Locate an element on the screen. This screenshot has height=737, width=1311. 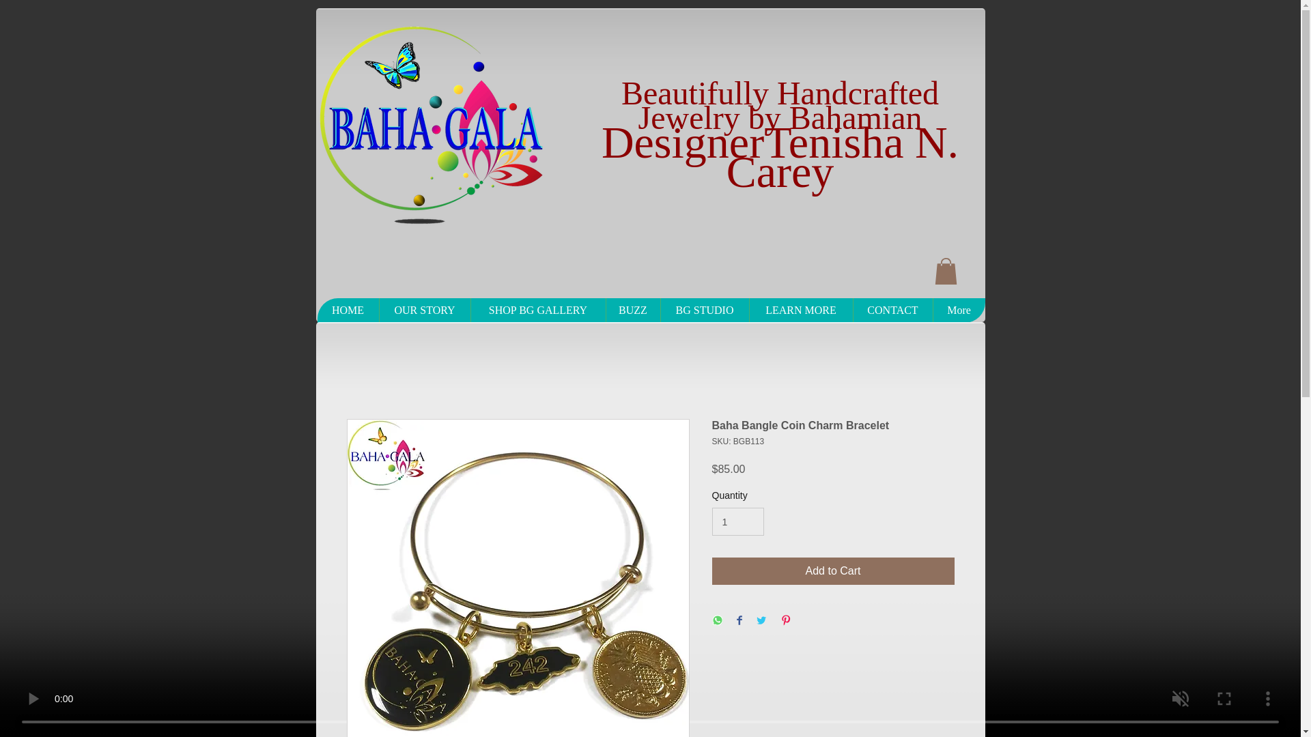
BUZZ is located at coordinates (632, 310).